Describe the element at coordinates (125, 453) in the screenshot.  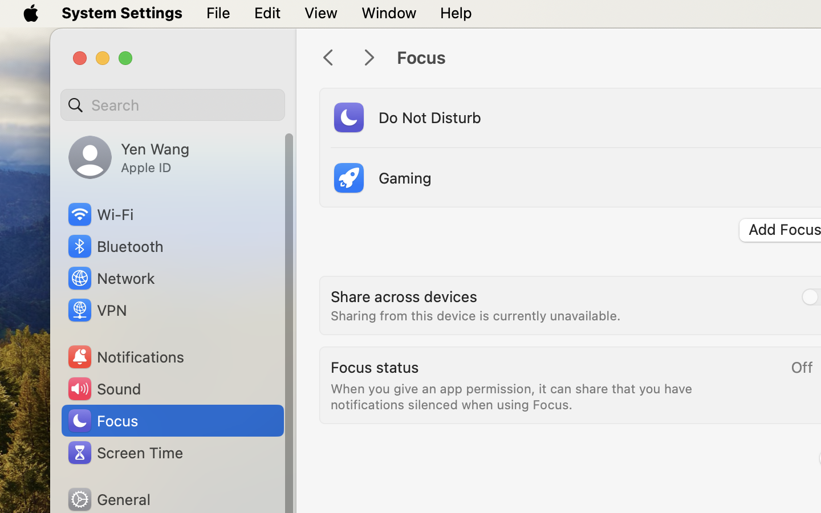
I see `Screen Time` at that location.